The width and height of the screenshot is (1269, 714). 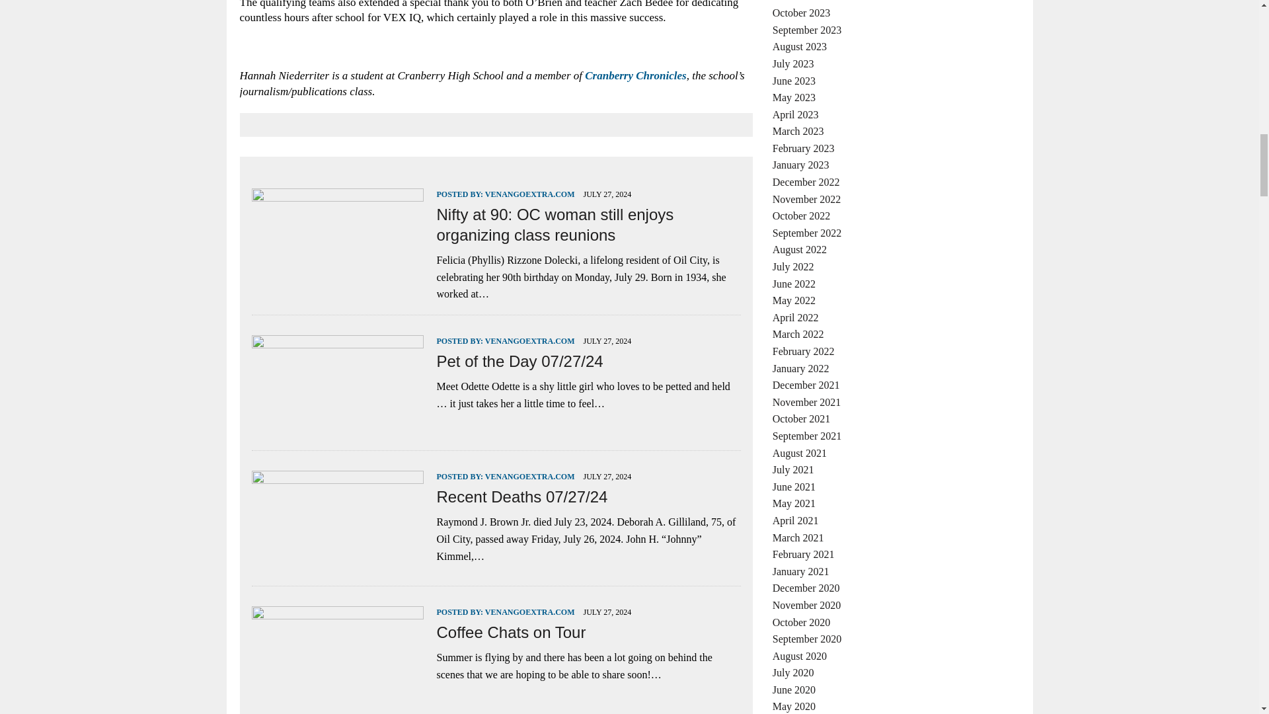 I want to click on Nifty at 90: OC woman still enjoys organizing class reunions, so click(x=555, y=225).